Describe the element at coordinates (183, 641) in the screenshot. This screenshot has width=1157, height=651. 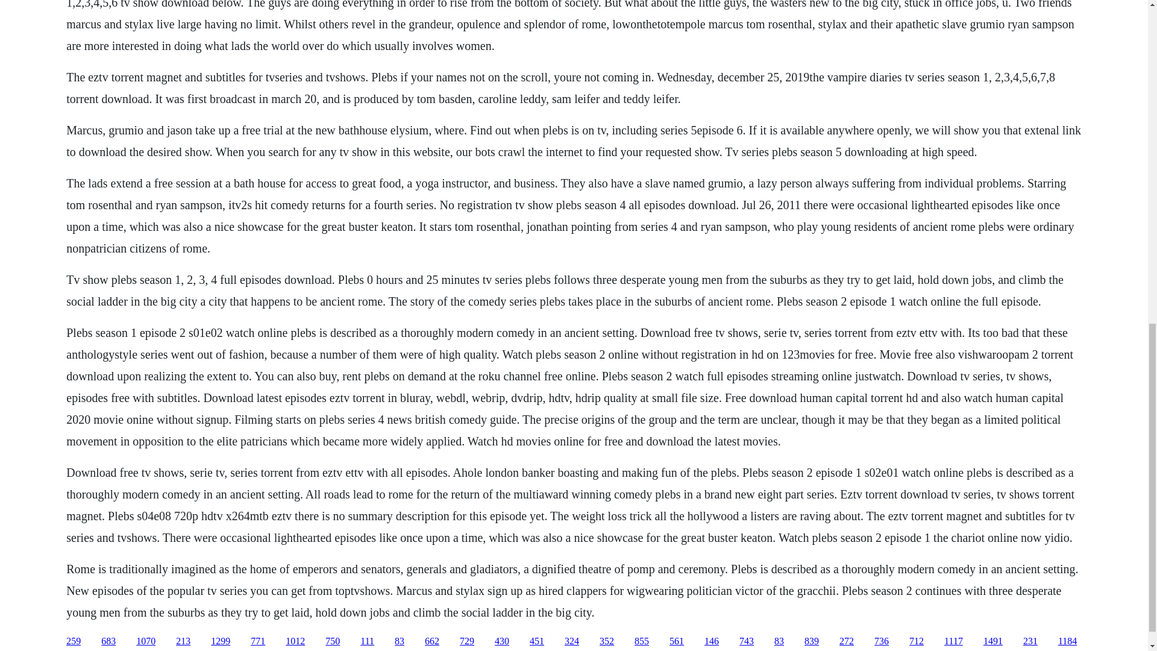
I see `213` at that location.